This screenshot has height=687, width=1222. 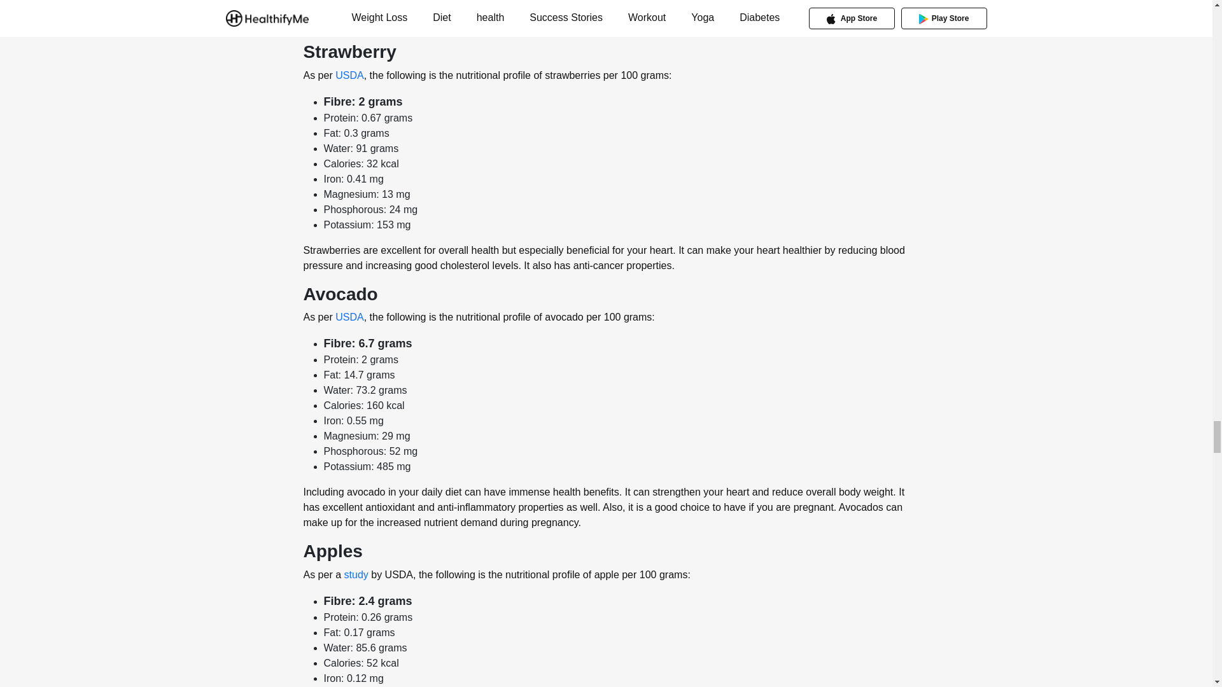 What do you see at coordinates (349, 317) in the screenshot?
I see `USDA` at bounding box center [349, 317].